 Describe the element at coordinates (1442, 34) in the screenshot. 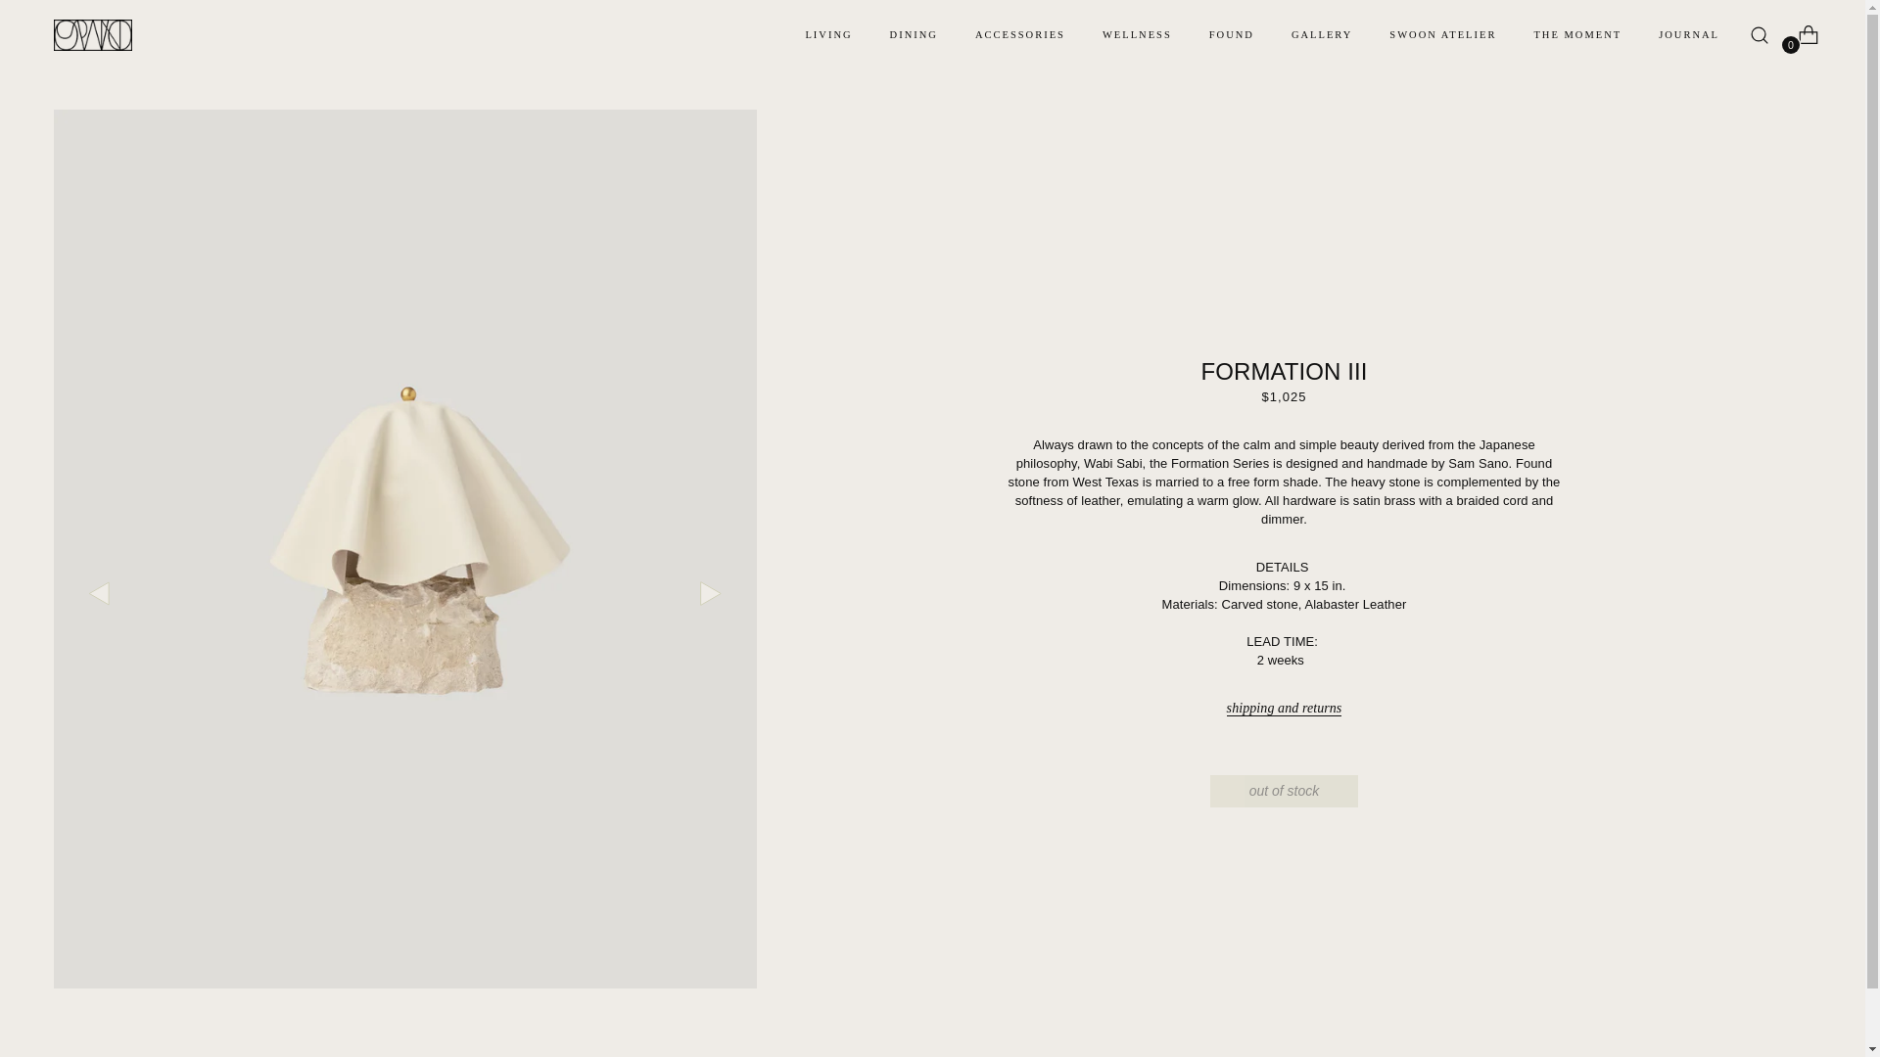

I see `SWOON ATELIER` at that location.